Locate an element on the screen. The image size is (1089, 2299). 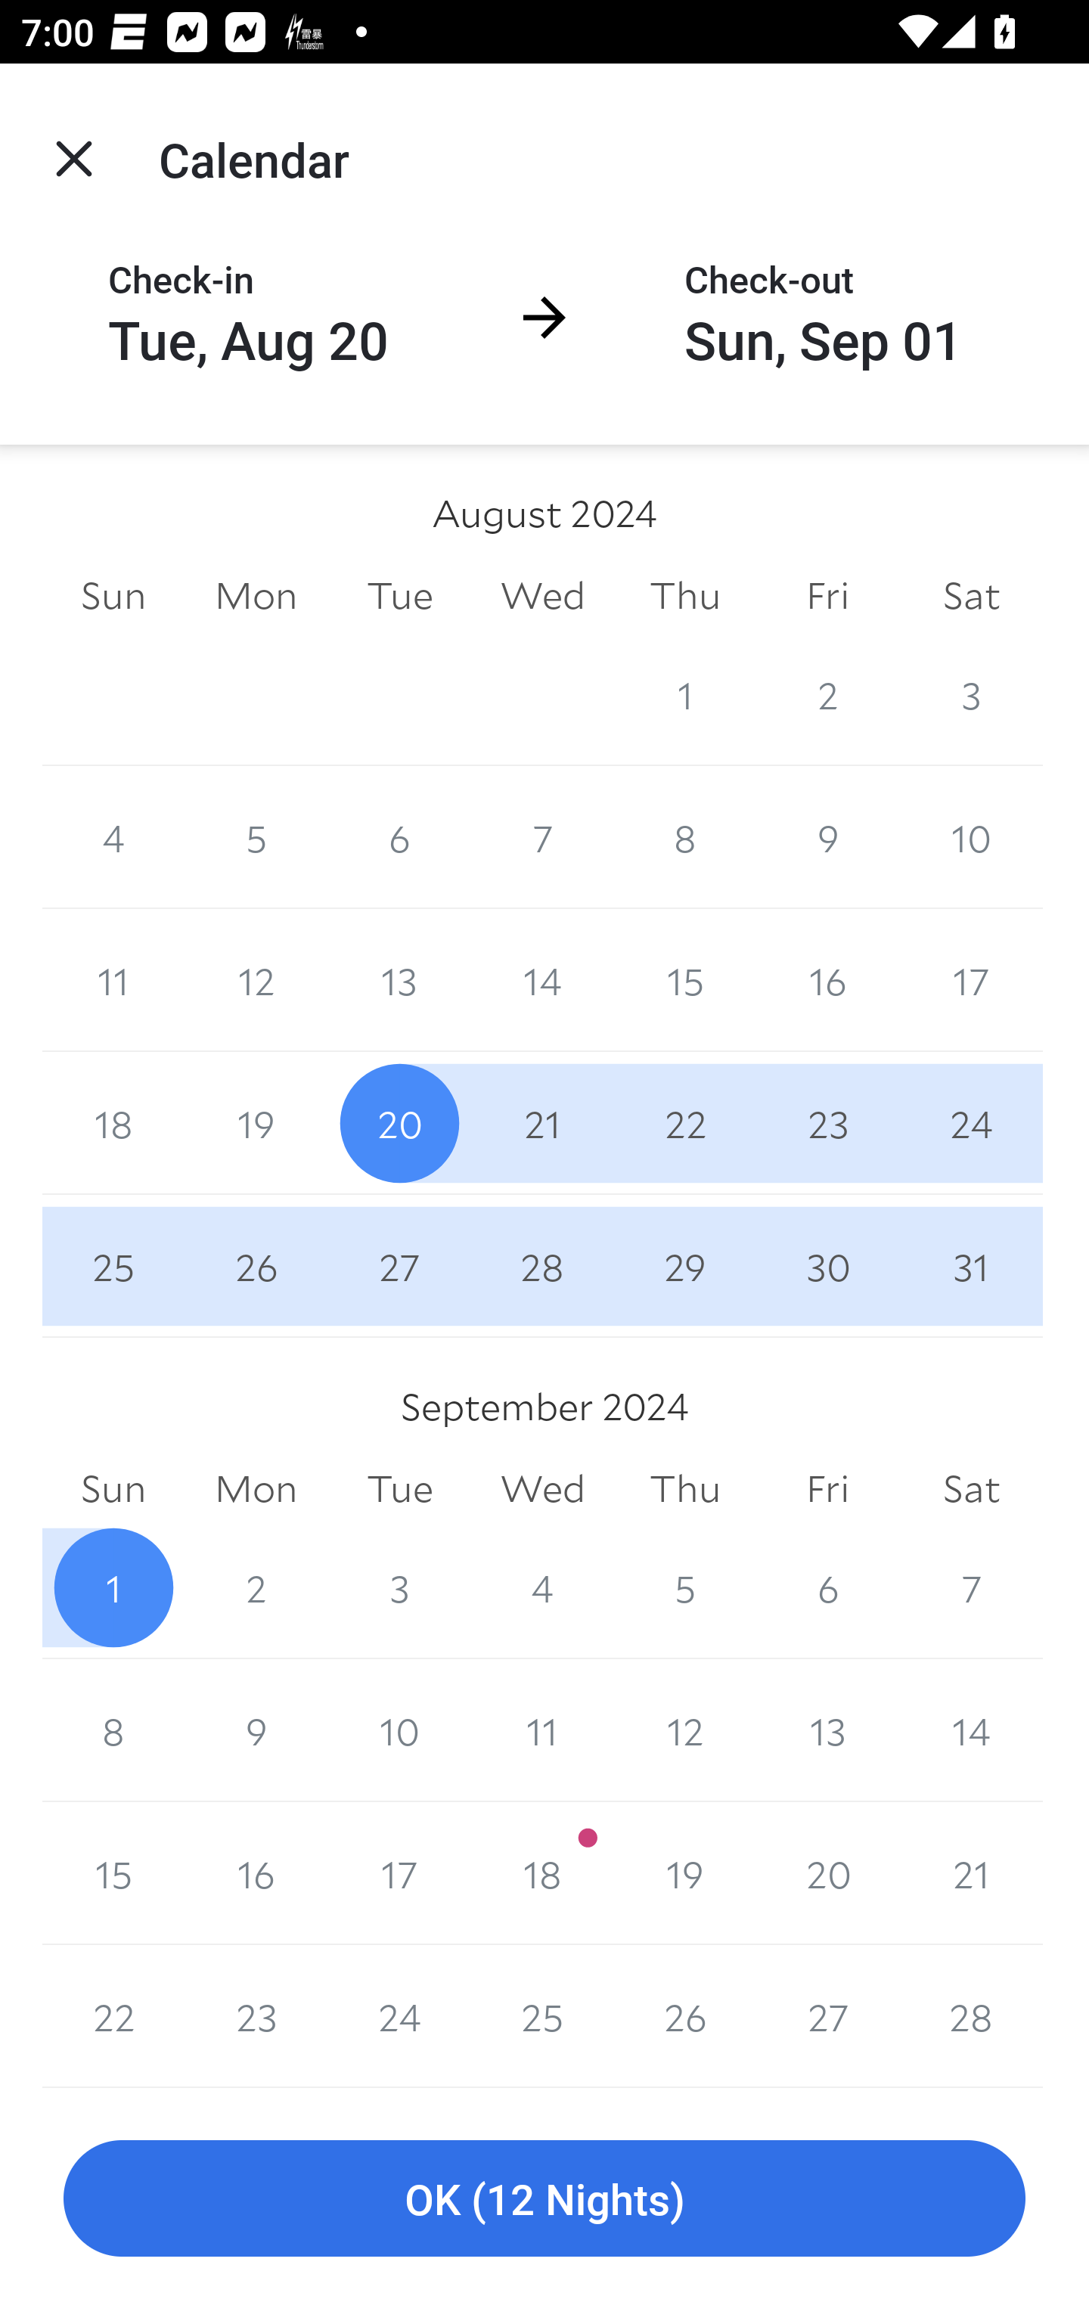
19 19 August 2024 is located at coordinates (256, 1124).